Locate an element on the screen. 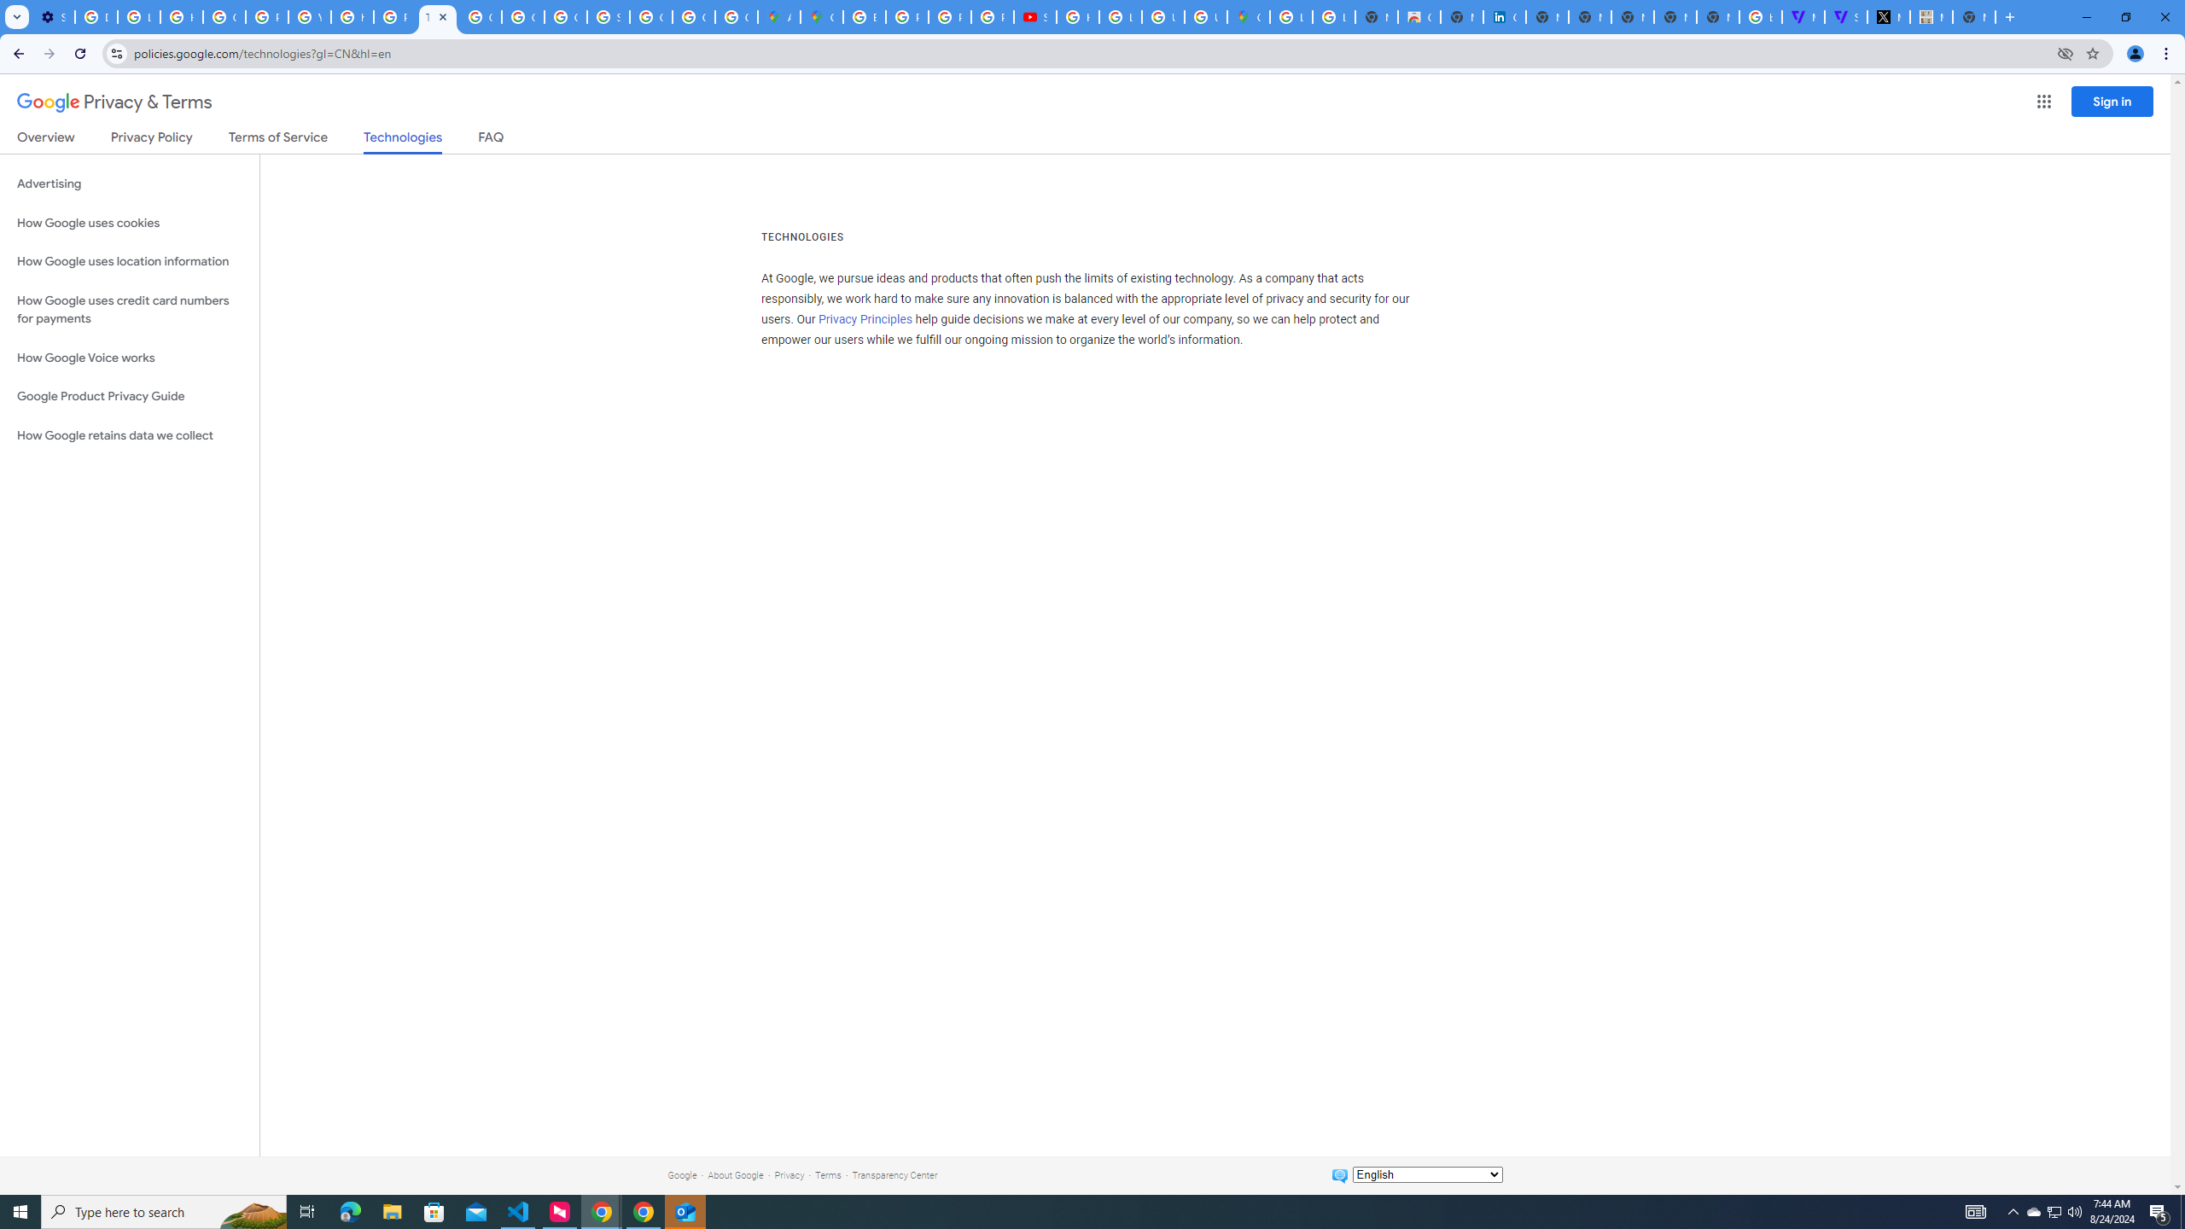 The height and width of the screenshot is (1229, 2185). Google Maps is located at coordinates (1248, 17).